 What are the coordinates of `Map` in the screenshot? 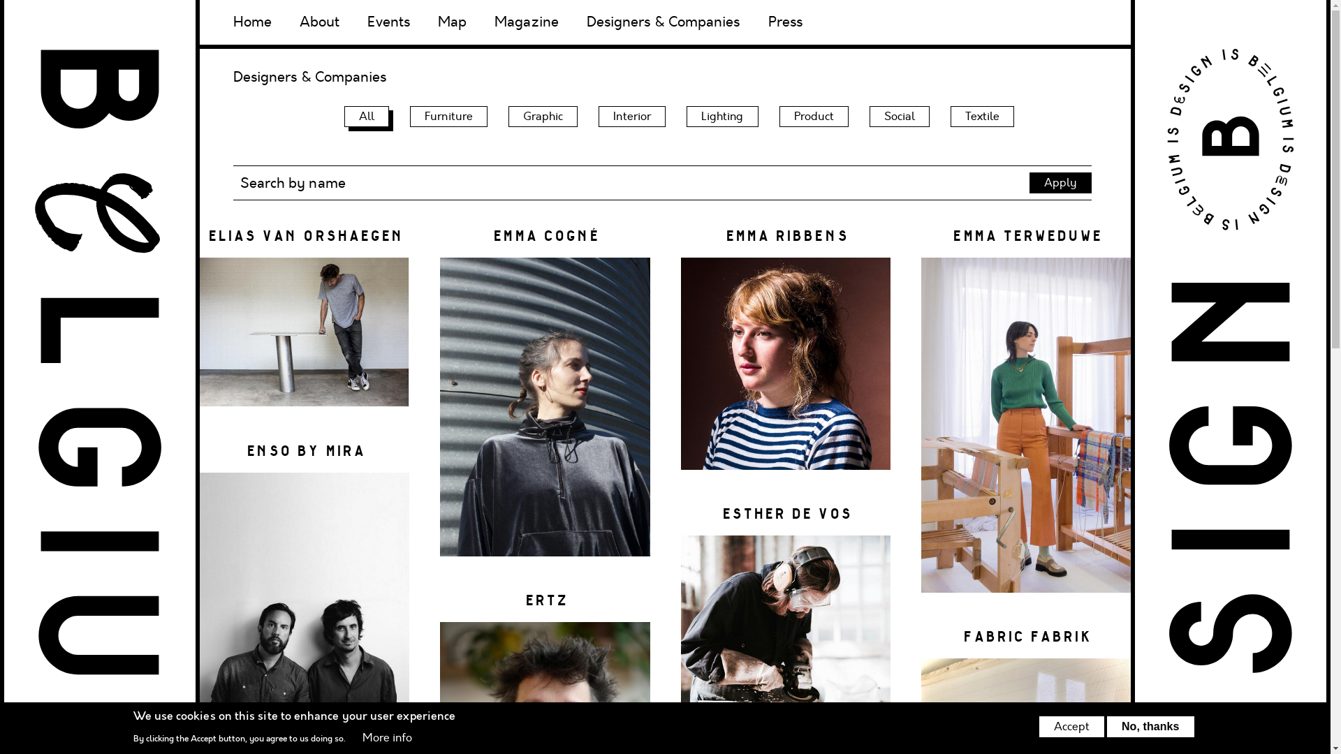 It's located at (453, 22).